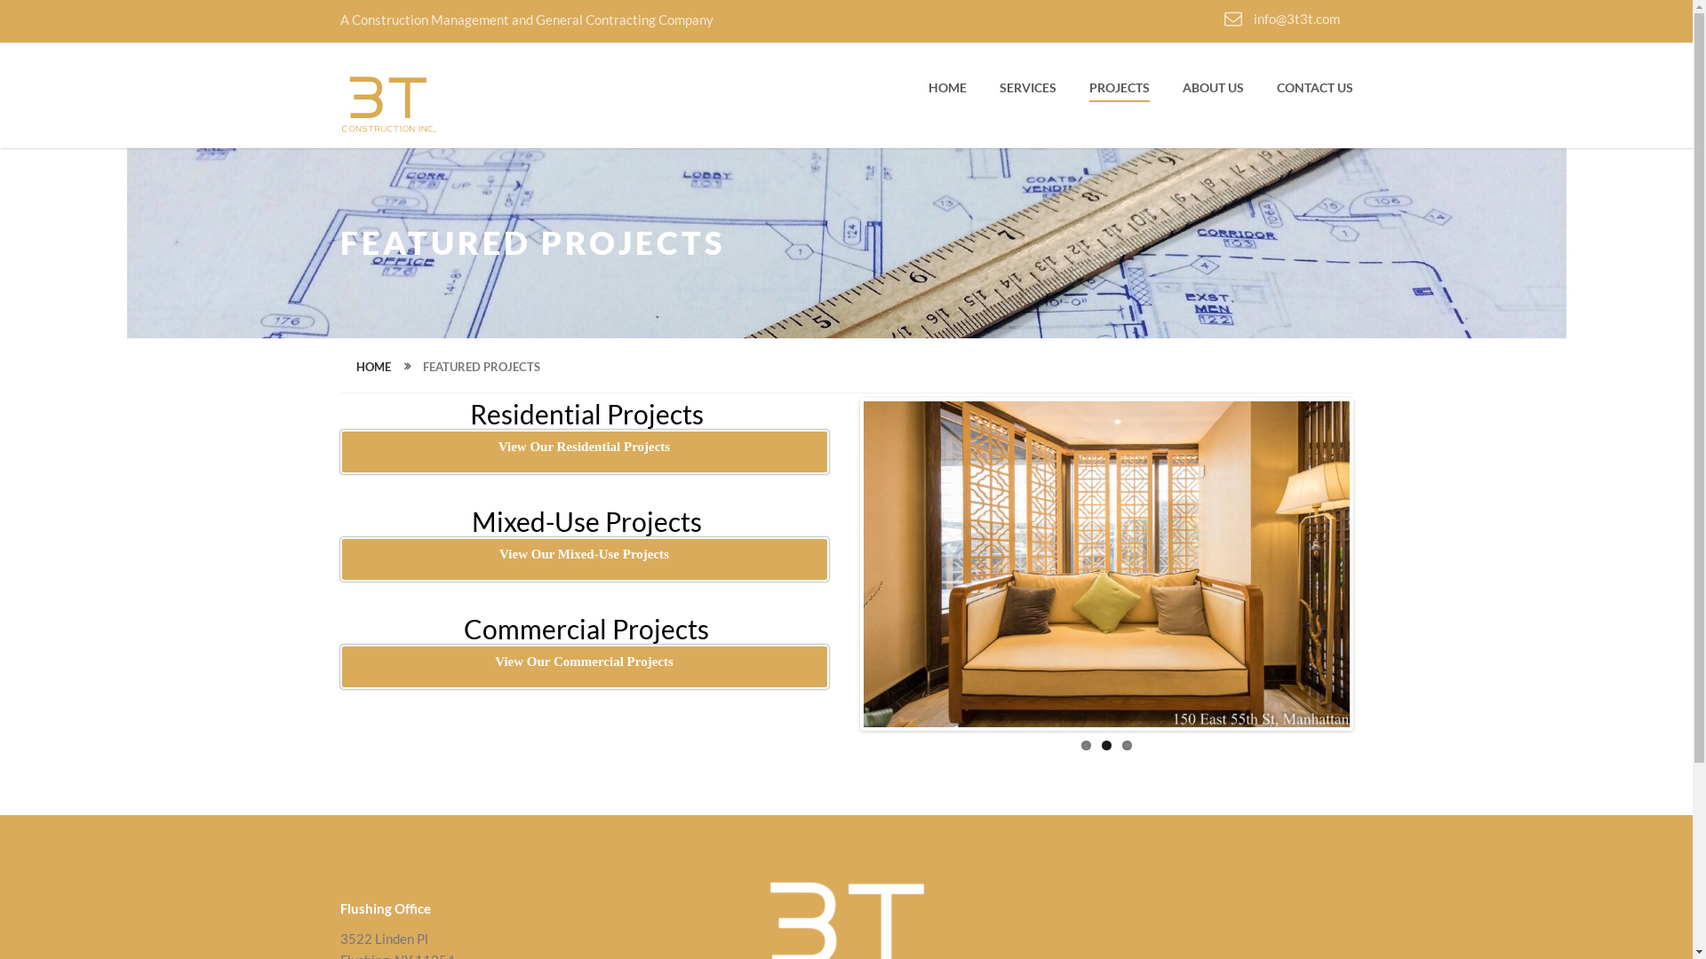 The height and width of the screenshot is (959, 1706). I want to click on 2, so click(1107, 746).